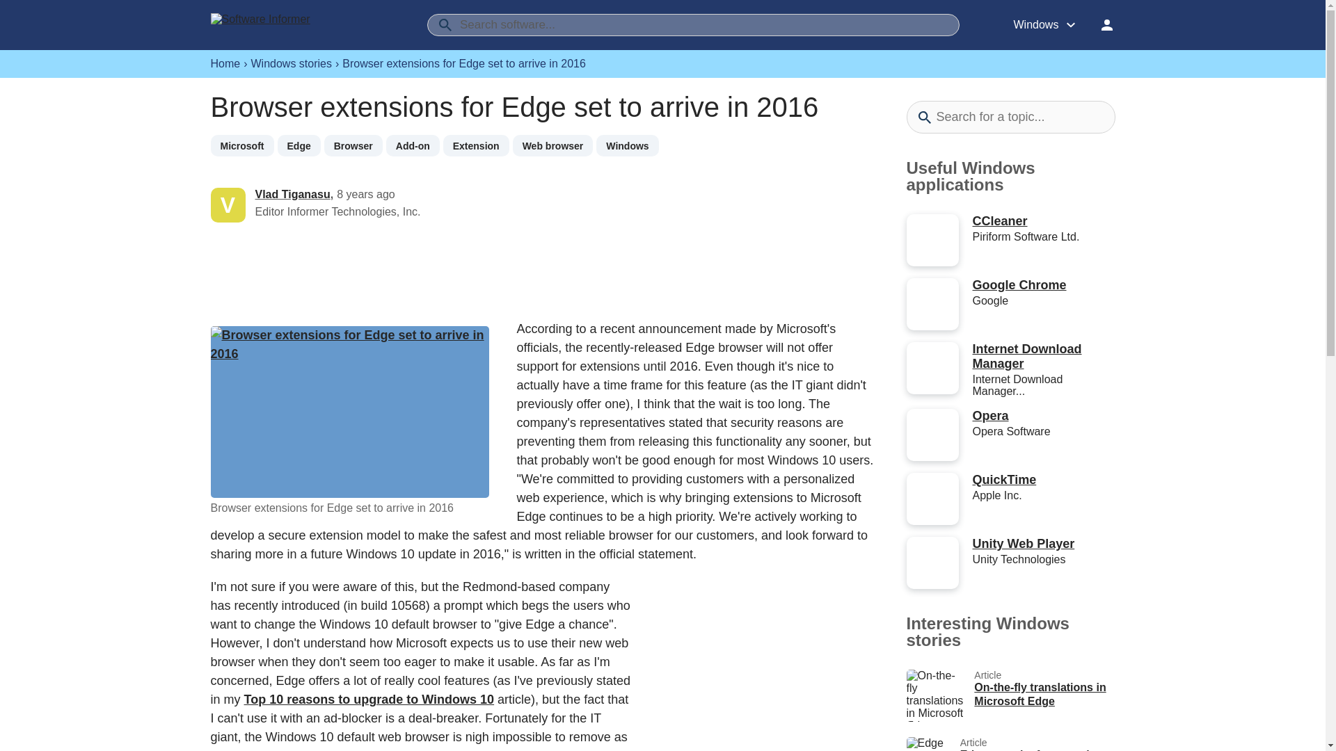 This screenshot has height=751, width=1336. I want to click on Browser extensions for Edge set to arrive in 2016, so click(349, 412).